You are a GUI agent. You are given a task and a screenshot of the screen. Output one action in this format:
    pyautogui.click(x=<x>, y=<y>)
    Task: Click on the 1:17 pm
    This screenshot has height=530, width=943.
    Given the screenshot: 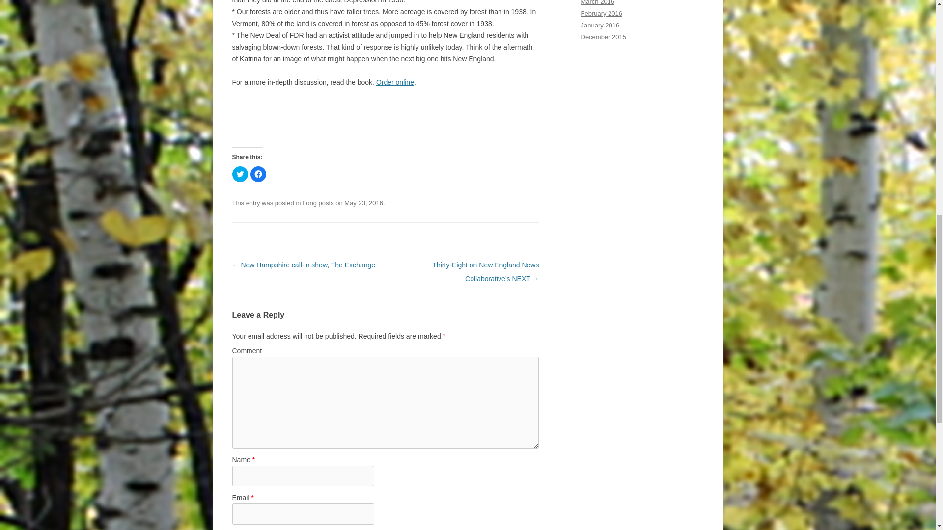 What is the action you would take?
    pyautogui.click(x=363, y=203)
    